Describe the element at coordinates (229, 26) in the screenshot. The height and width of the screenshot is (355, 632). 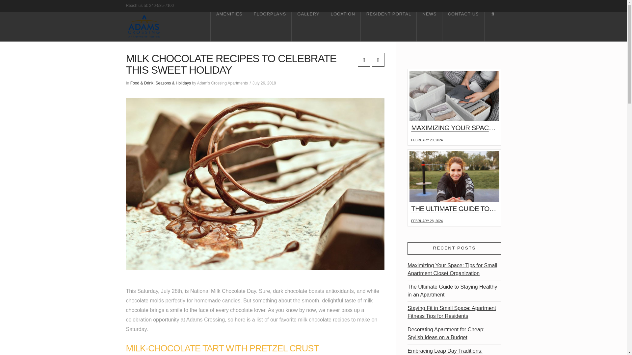
I see `AMENITIES` at that location.